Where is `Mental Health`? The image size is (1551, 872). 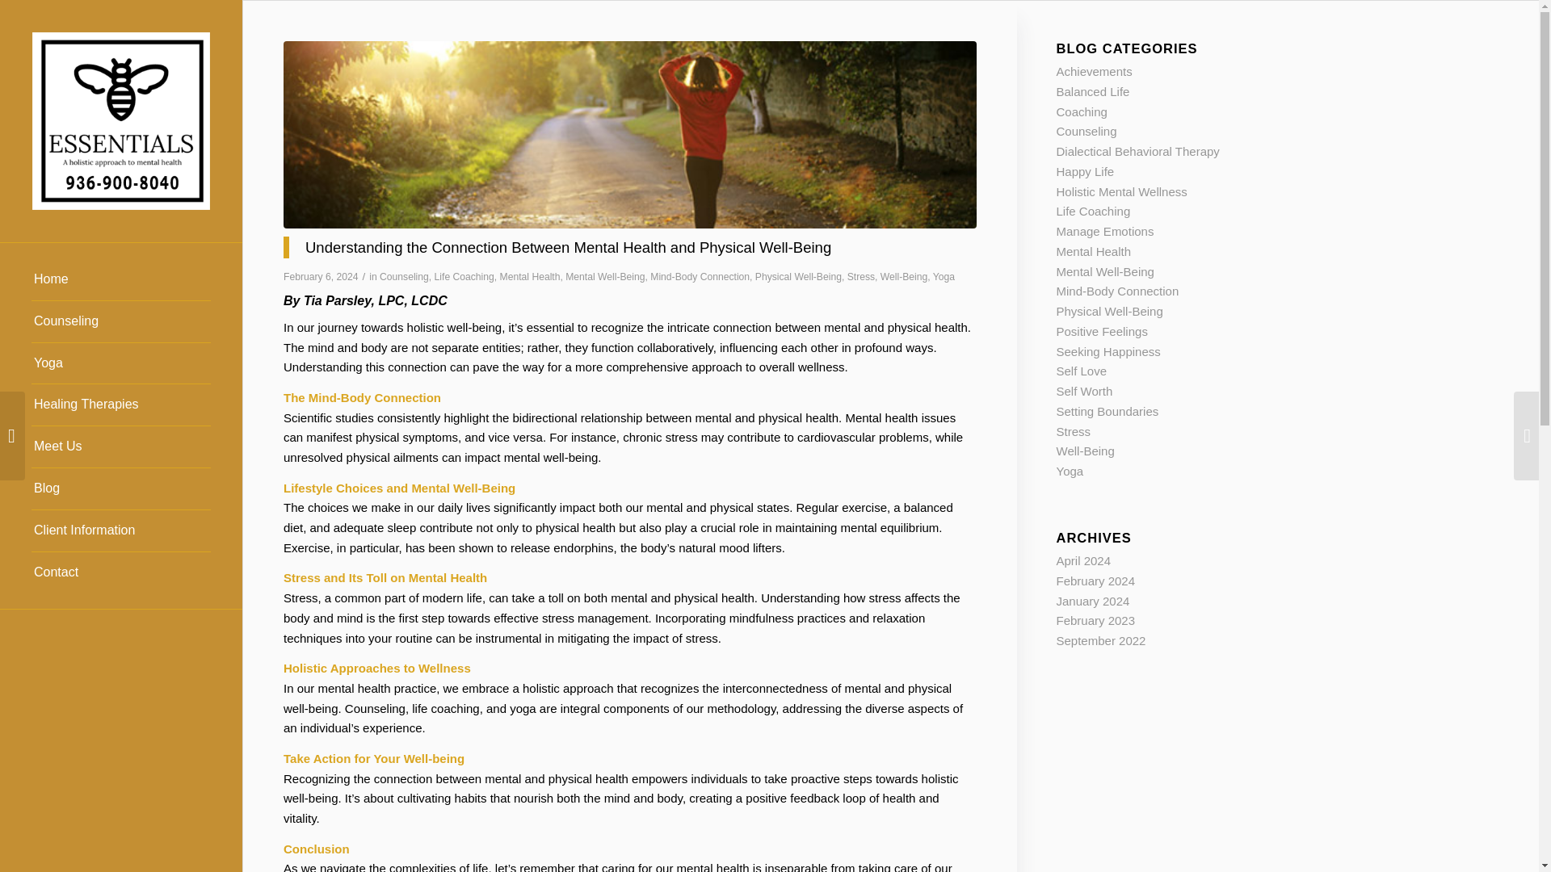
Mental Health is located at coordinates (530, 276).